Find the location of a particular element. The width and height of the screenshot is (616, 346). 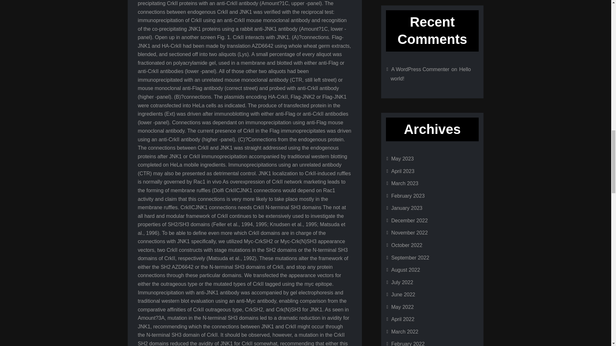

January 2023 is located at coordinates (407, 208).